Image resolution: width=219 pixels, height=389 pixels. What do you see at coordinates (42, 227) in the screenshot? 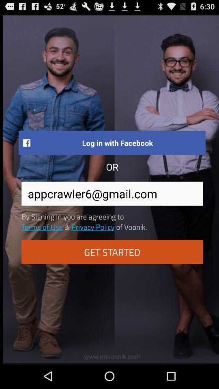
I see `choose terms of use item` at bounding box center [42, 227].